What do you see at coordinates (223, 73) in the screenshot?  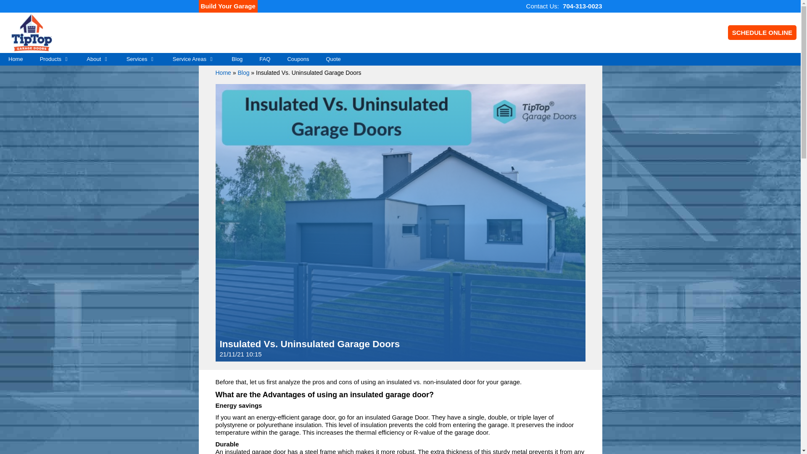 I see `Home` at bounding box center [223, 73].